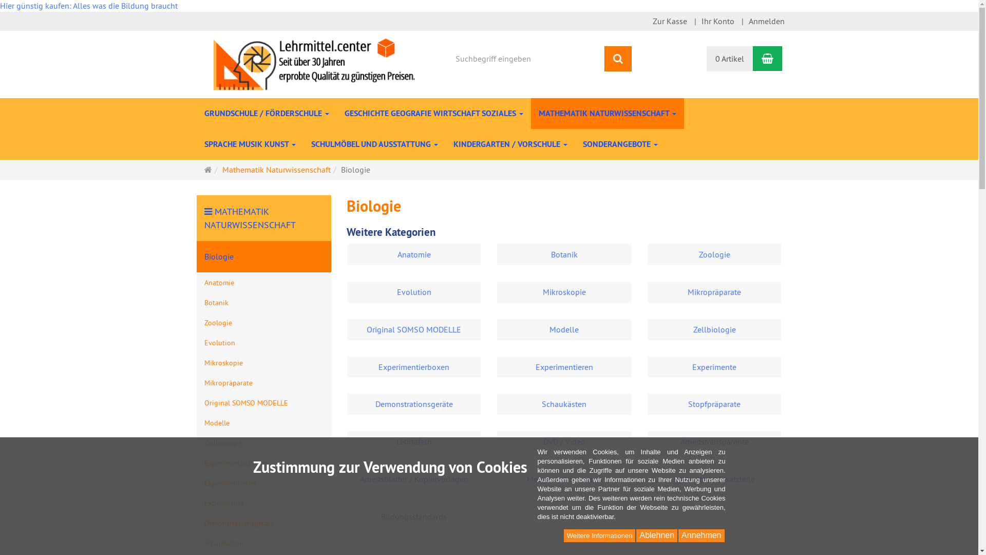 The width and height of the screenshot is (986, 555). Describe the element at coordinates (264, 257) in the screenshot. I see `Biologie` at that location.